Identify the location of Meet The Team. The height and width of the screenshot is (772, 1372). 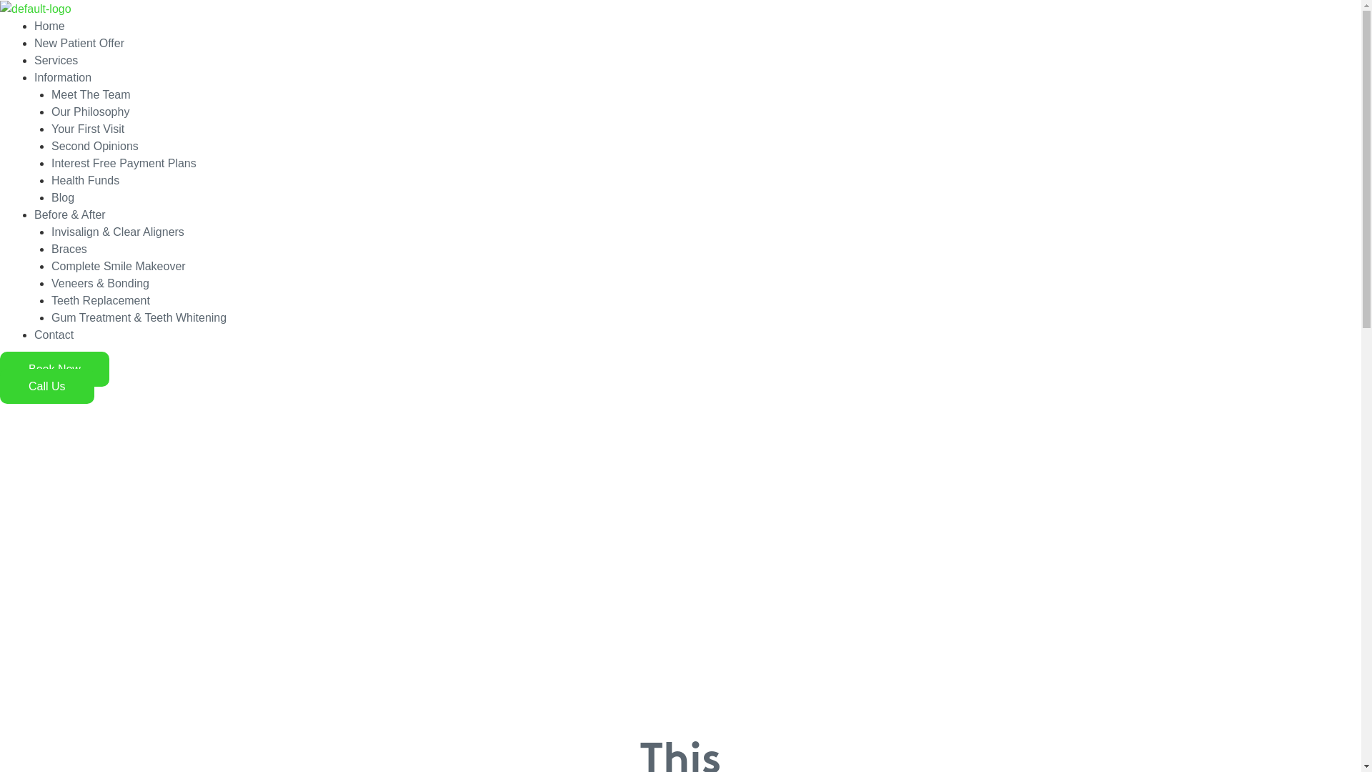
(91, 94).